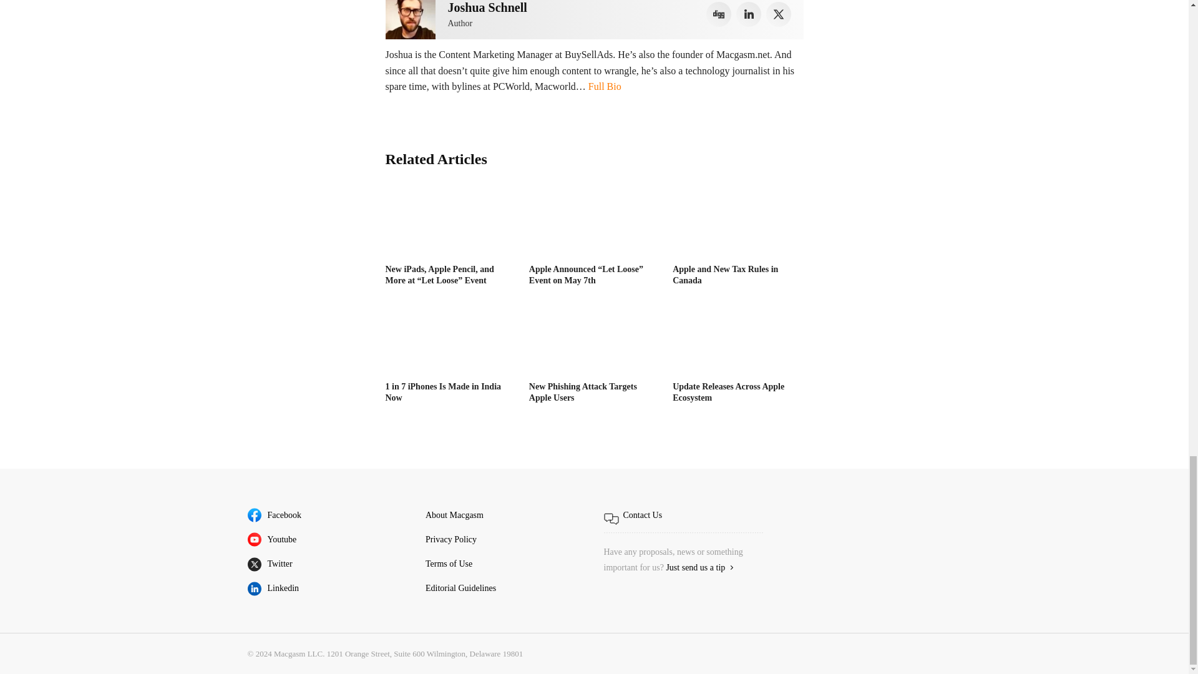 The image size is (1198, 674). I want to click on Joshua Schnell, so click(487, 7).